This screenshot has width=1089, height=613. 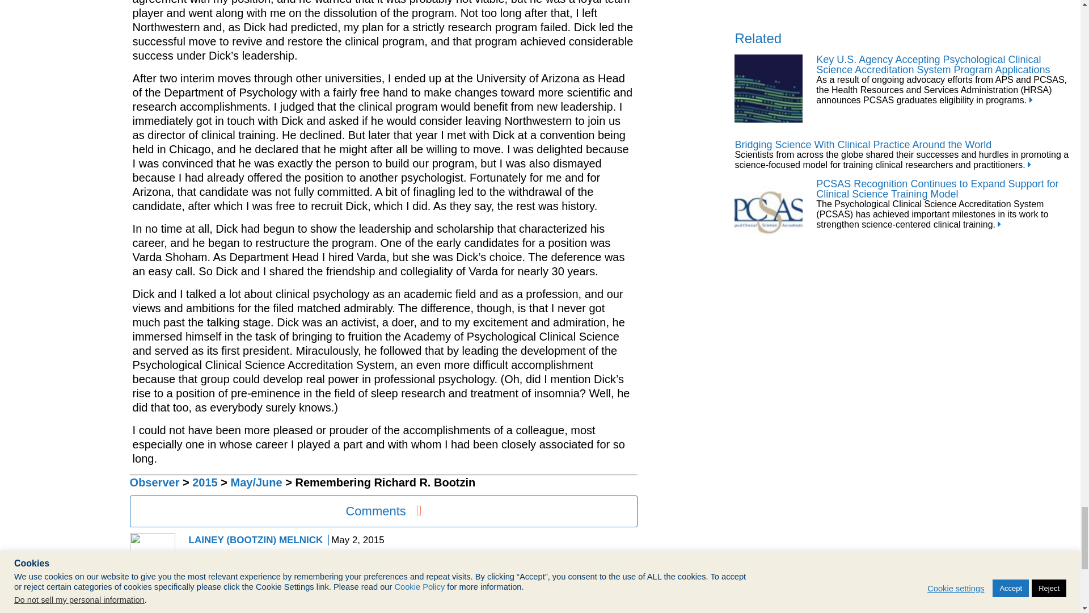 What do you see at coordinates (205, 482) in the screenshot?
I see `Go to the 2015 Issue archives.` at bounding box center [205, 482].